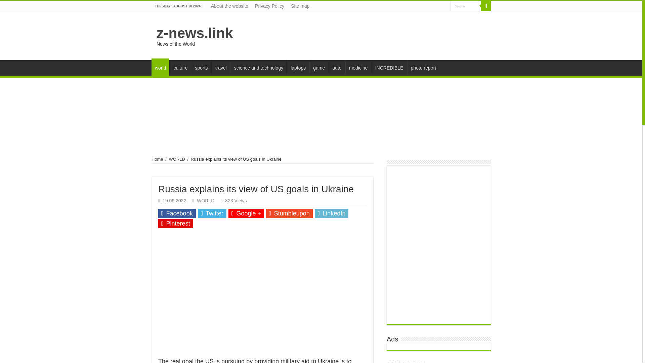 The width and height of the screenshot is (645, 363). I want to click on Stumbleupon, so click(289, 213).